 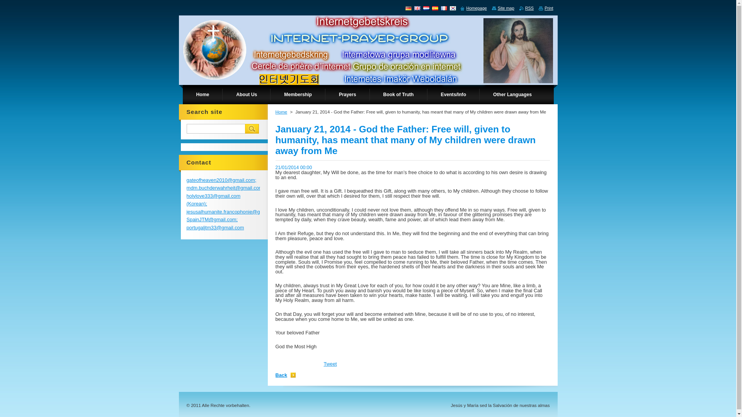 I want to click on About Us, so click(x=247, y=95).